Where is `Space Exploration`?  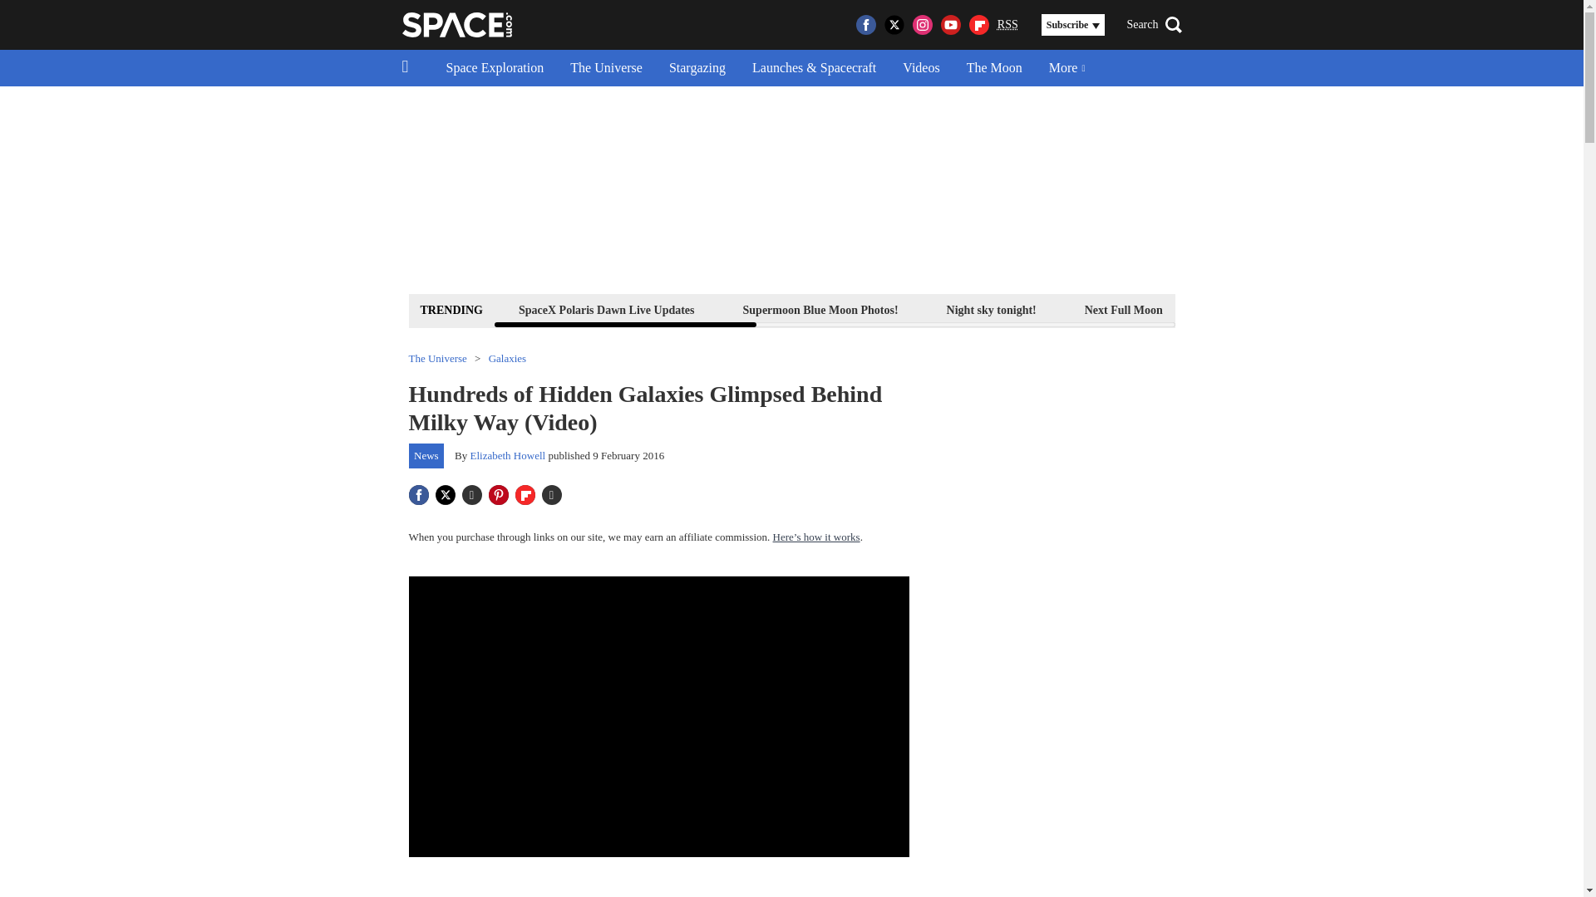
Space Exploration is located at coordinates (495, 68).